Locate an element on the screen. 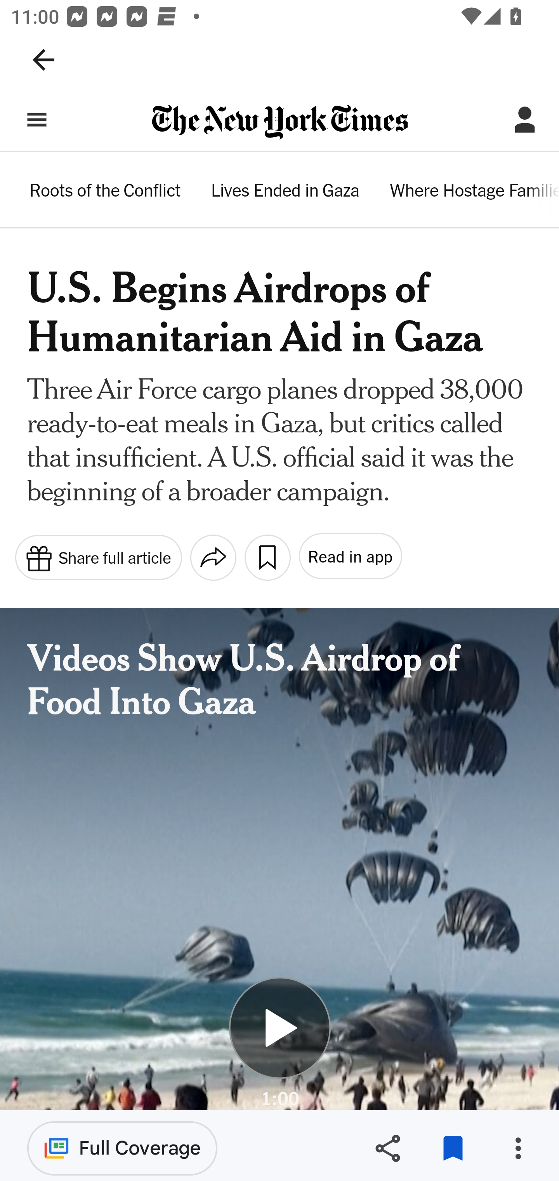 The height and width of the screenshot is (1181, 559). More sharing options ... is located at coordinates (213, 557).